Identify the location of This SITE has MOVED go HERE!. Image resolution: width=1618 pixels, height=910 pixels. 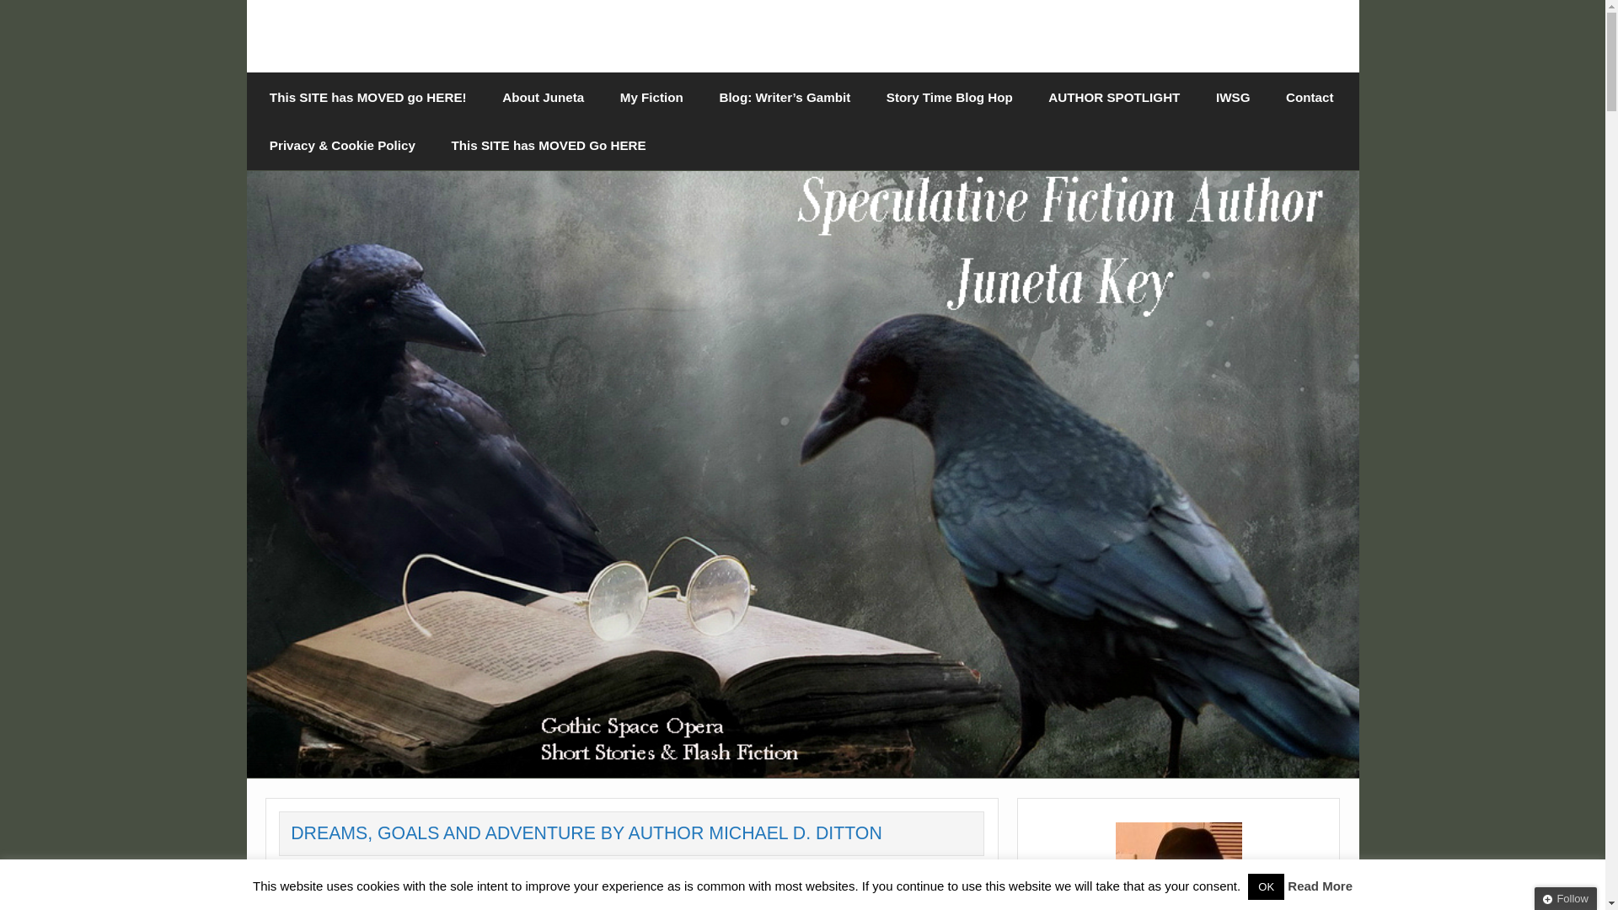
(367, 96).